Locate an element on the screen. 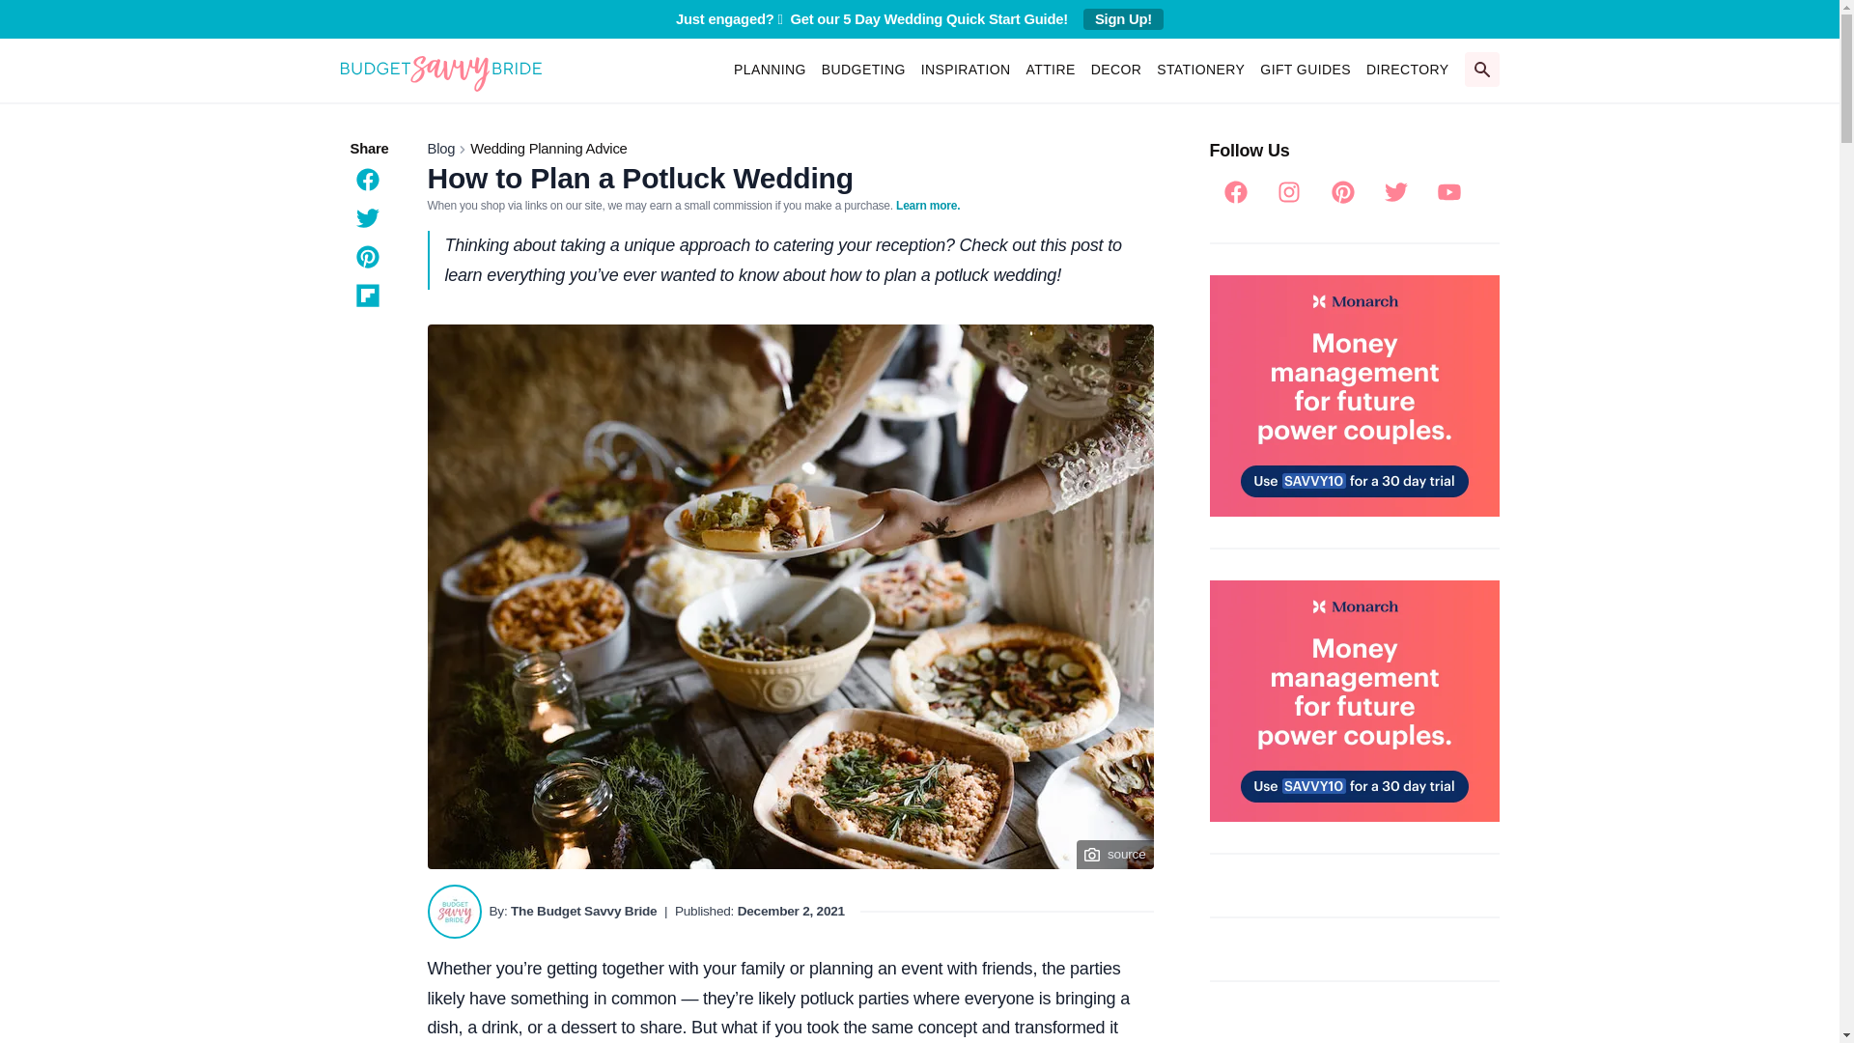  INSPIRATION is located at coordinates (966, 69).